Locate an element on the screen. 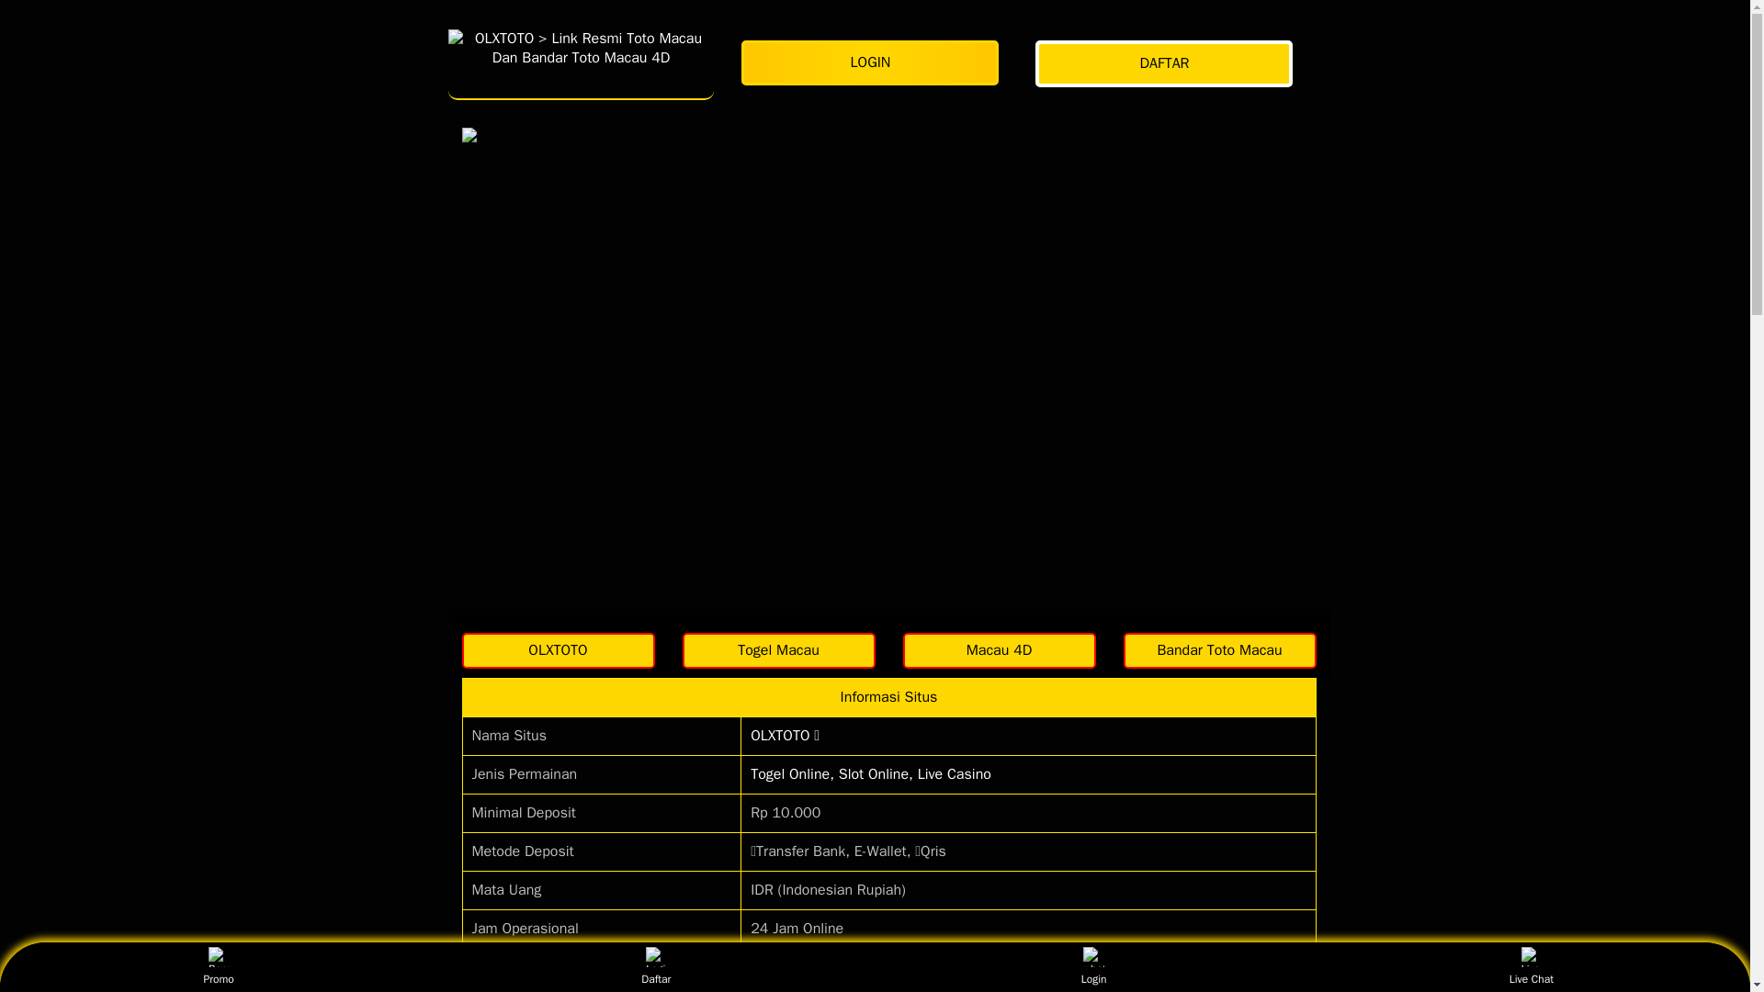 The image size is (1764, 992). Bandar Toto Macau is located at coordinates (1218, 650).